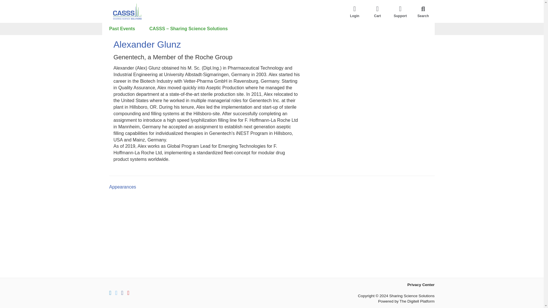  Describe the element at coordinates (400, 11) in the screenshot. I see `Support` at that location.